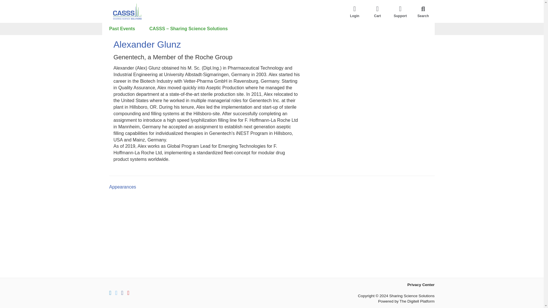  Describe the element at coordinates (400, 11) in the screenshot. I see `Support` at that location.